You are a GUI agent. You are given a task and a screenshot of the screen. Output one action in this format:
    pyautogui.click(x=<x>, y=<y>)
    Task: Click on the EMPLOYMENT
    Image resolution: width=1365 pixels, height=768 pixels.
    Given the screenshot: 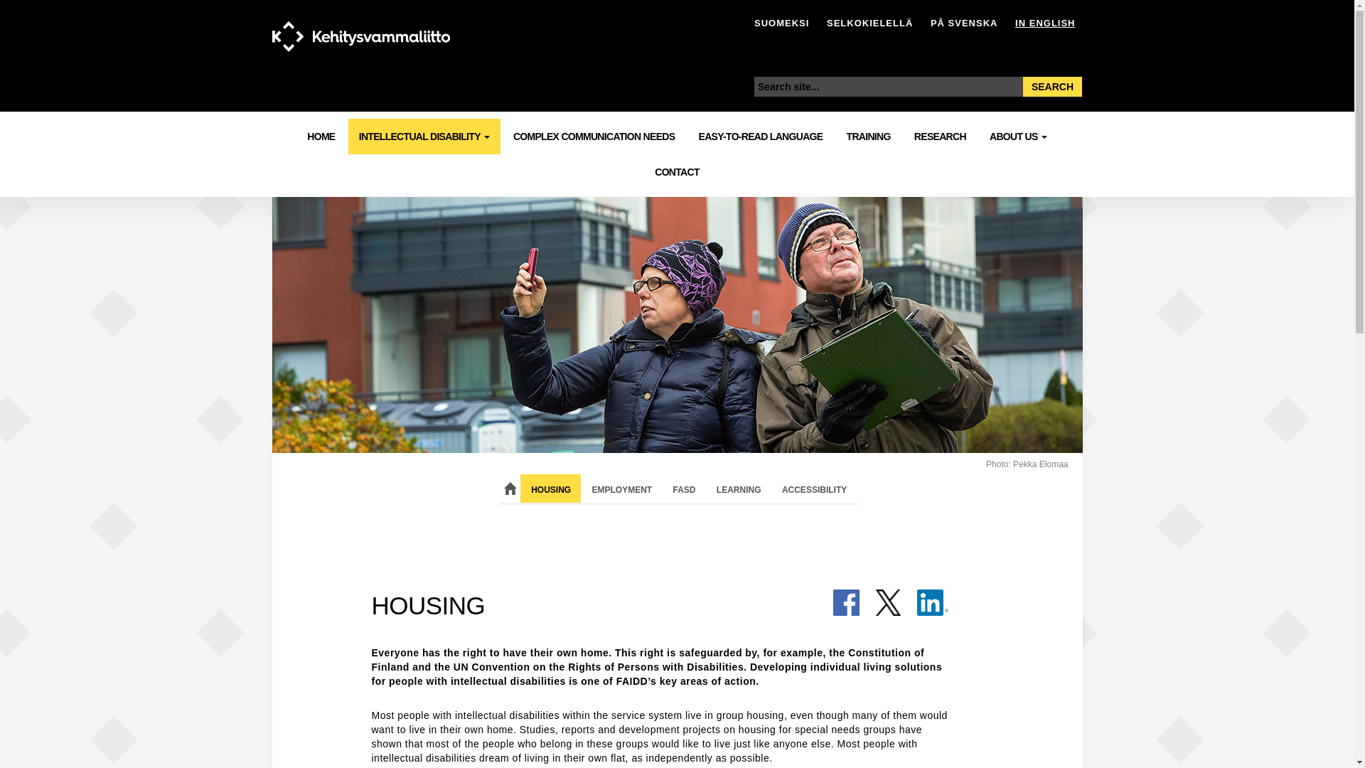 What is the action you would take?
    pyautogui.click(x=621, y=489)
    